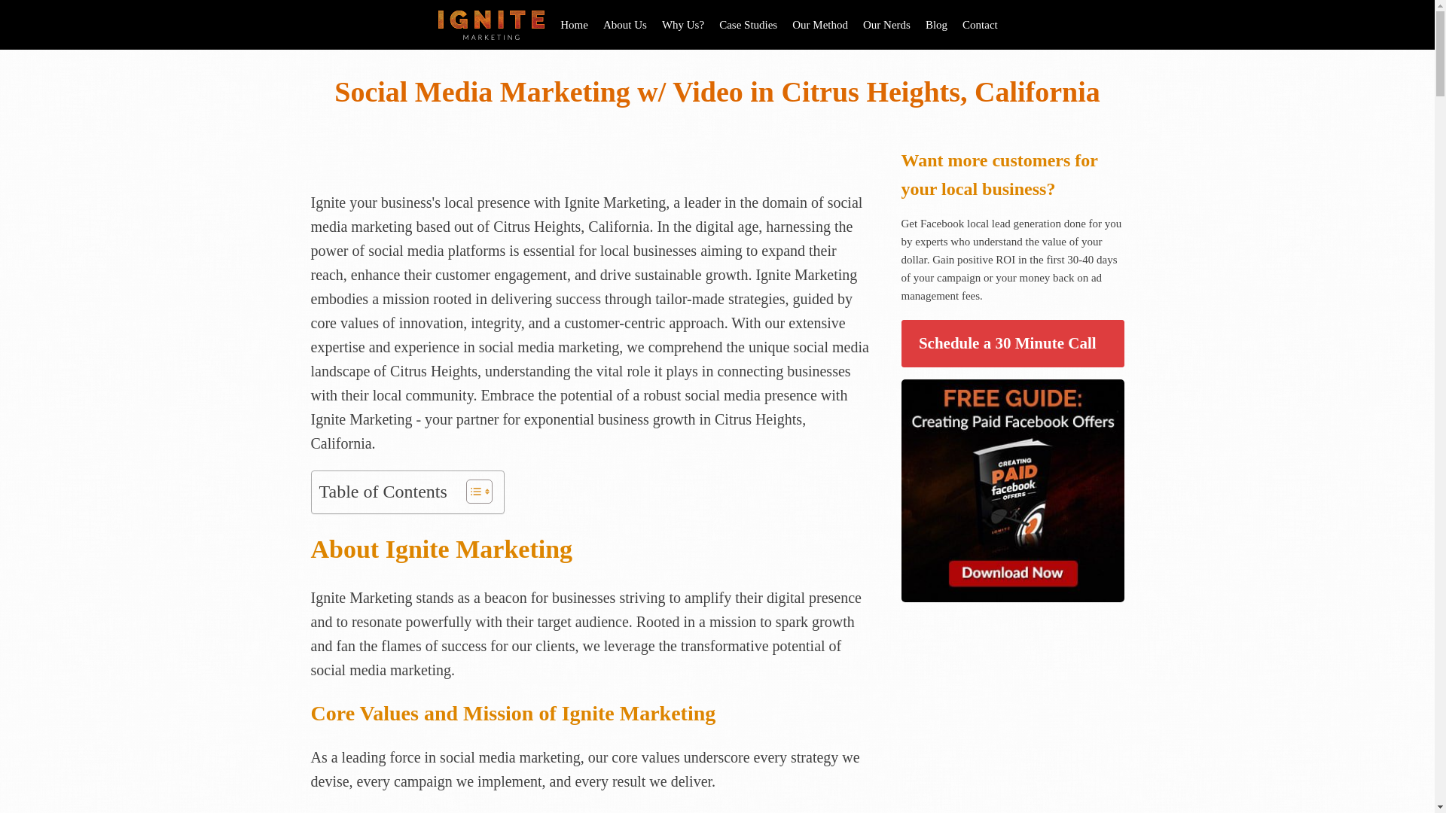 This screenshot has width=1446, height=813. I want to click on Our Method, so click(820, 24).